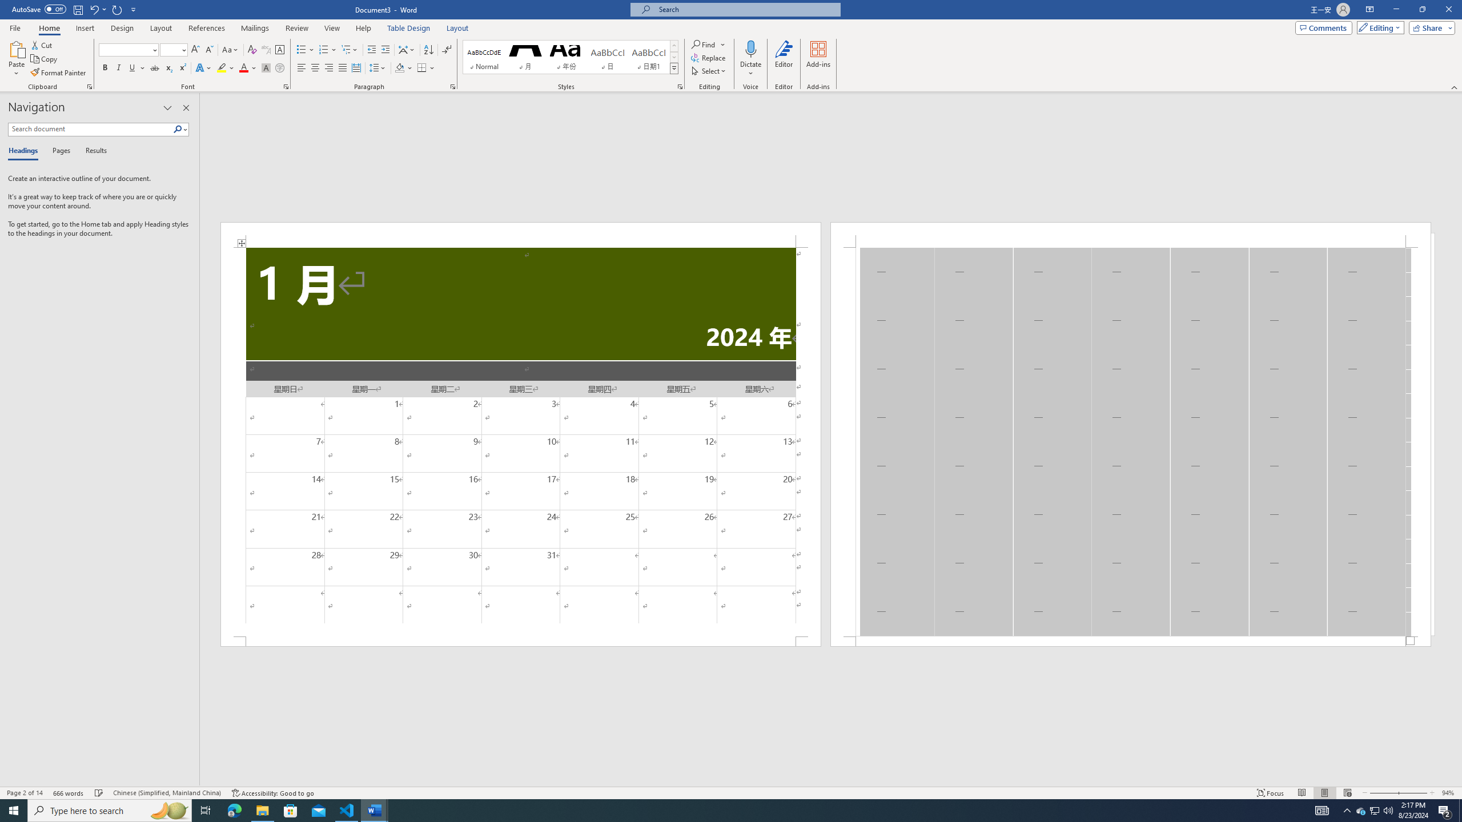  What do you see at coordinates (1131, 442) in the screenshot?
I see `Page 2 content` at bounding box center [1131, 442].